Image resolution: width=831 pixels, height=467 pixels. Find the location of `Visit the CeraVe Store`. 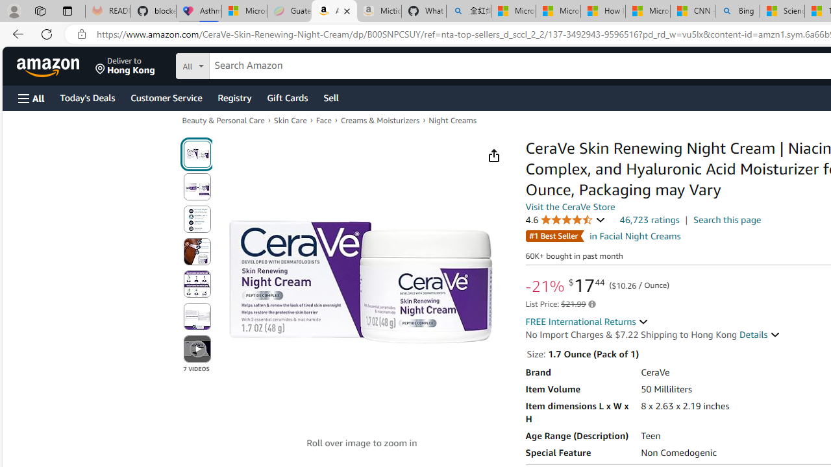

Visit the CeraVe Store is located at coordinates (570, 207).